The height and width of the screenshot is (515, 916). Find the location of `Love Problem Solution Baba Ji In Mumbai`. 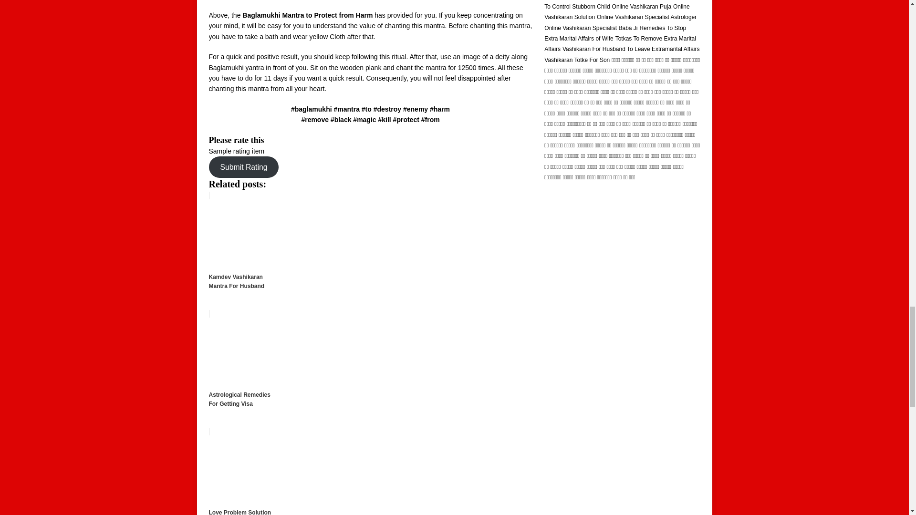

Love Problem Solution Baba Ji In Mumbai is located at coordinates (370, 471).